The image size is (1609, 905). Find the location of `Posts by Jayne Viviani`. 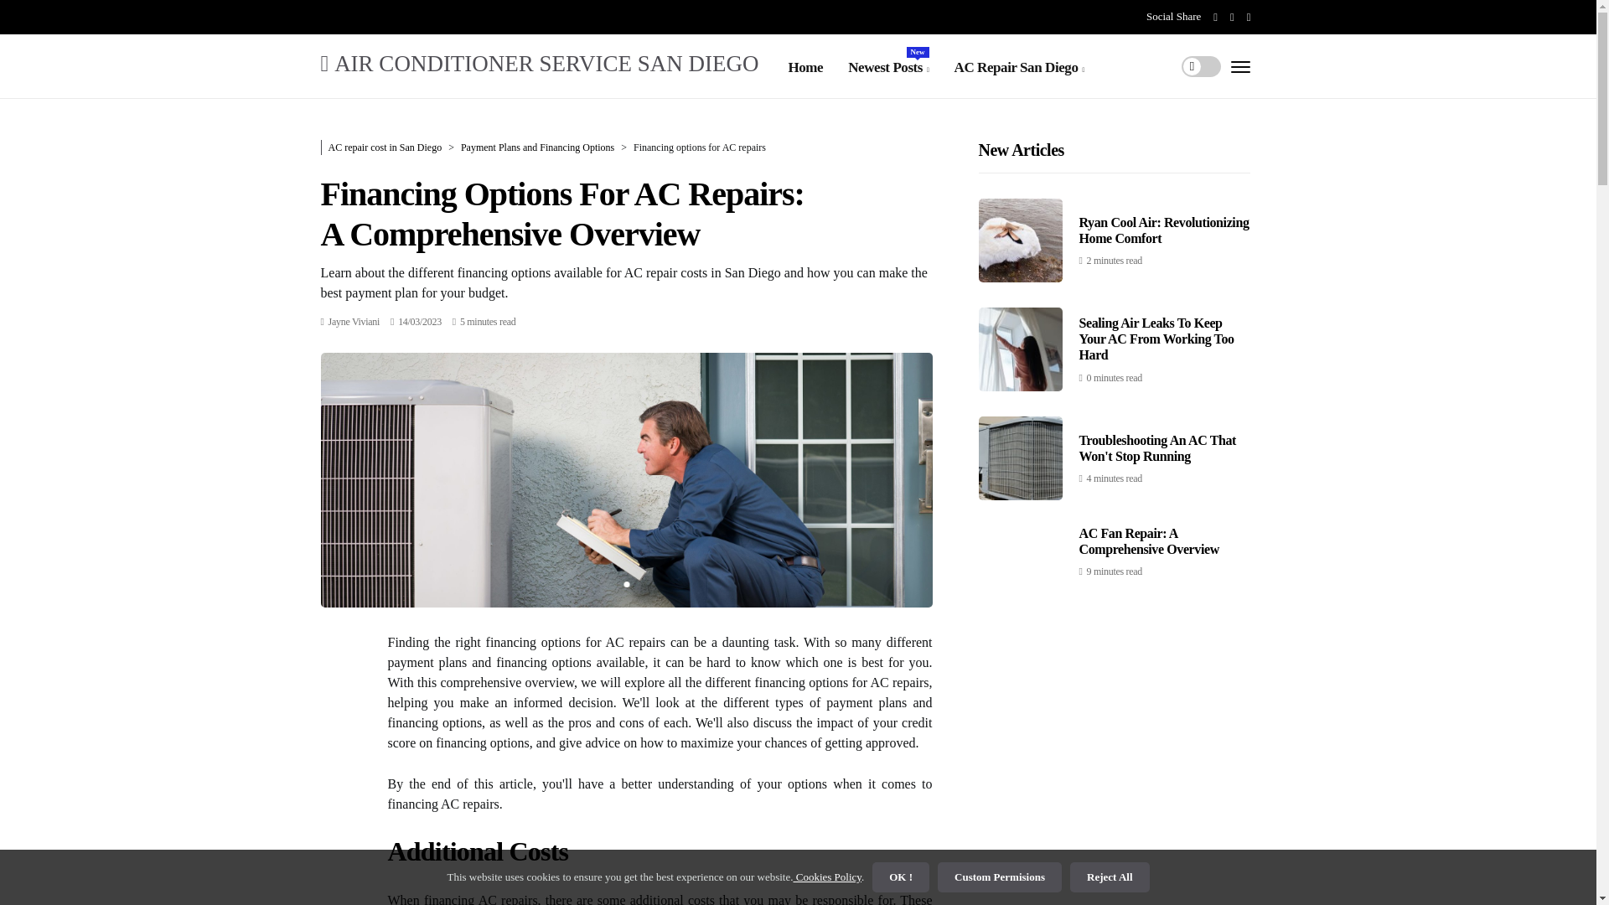

Posts by Jayne Viviani is located at coordinates (354, 320).